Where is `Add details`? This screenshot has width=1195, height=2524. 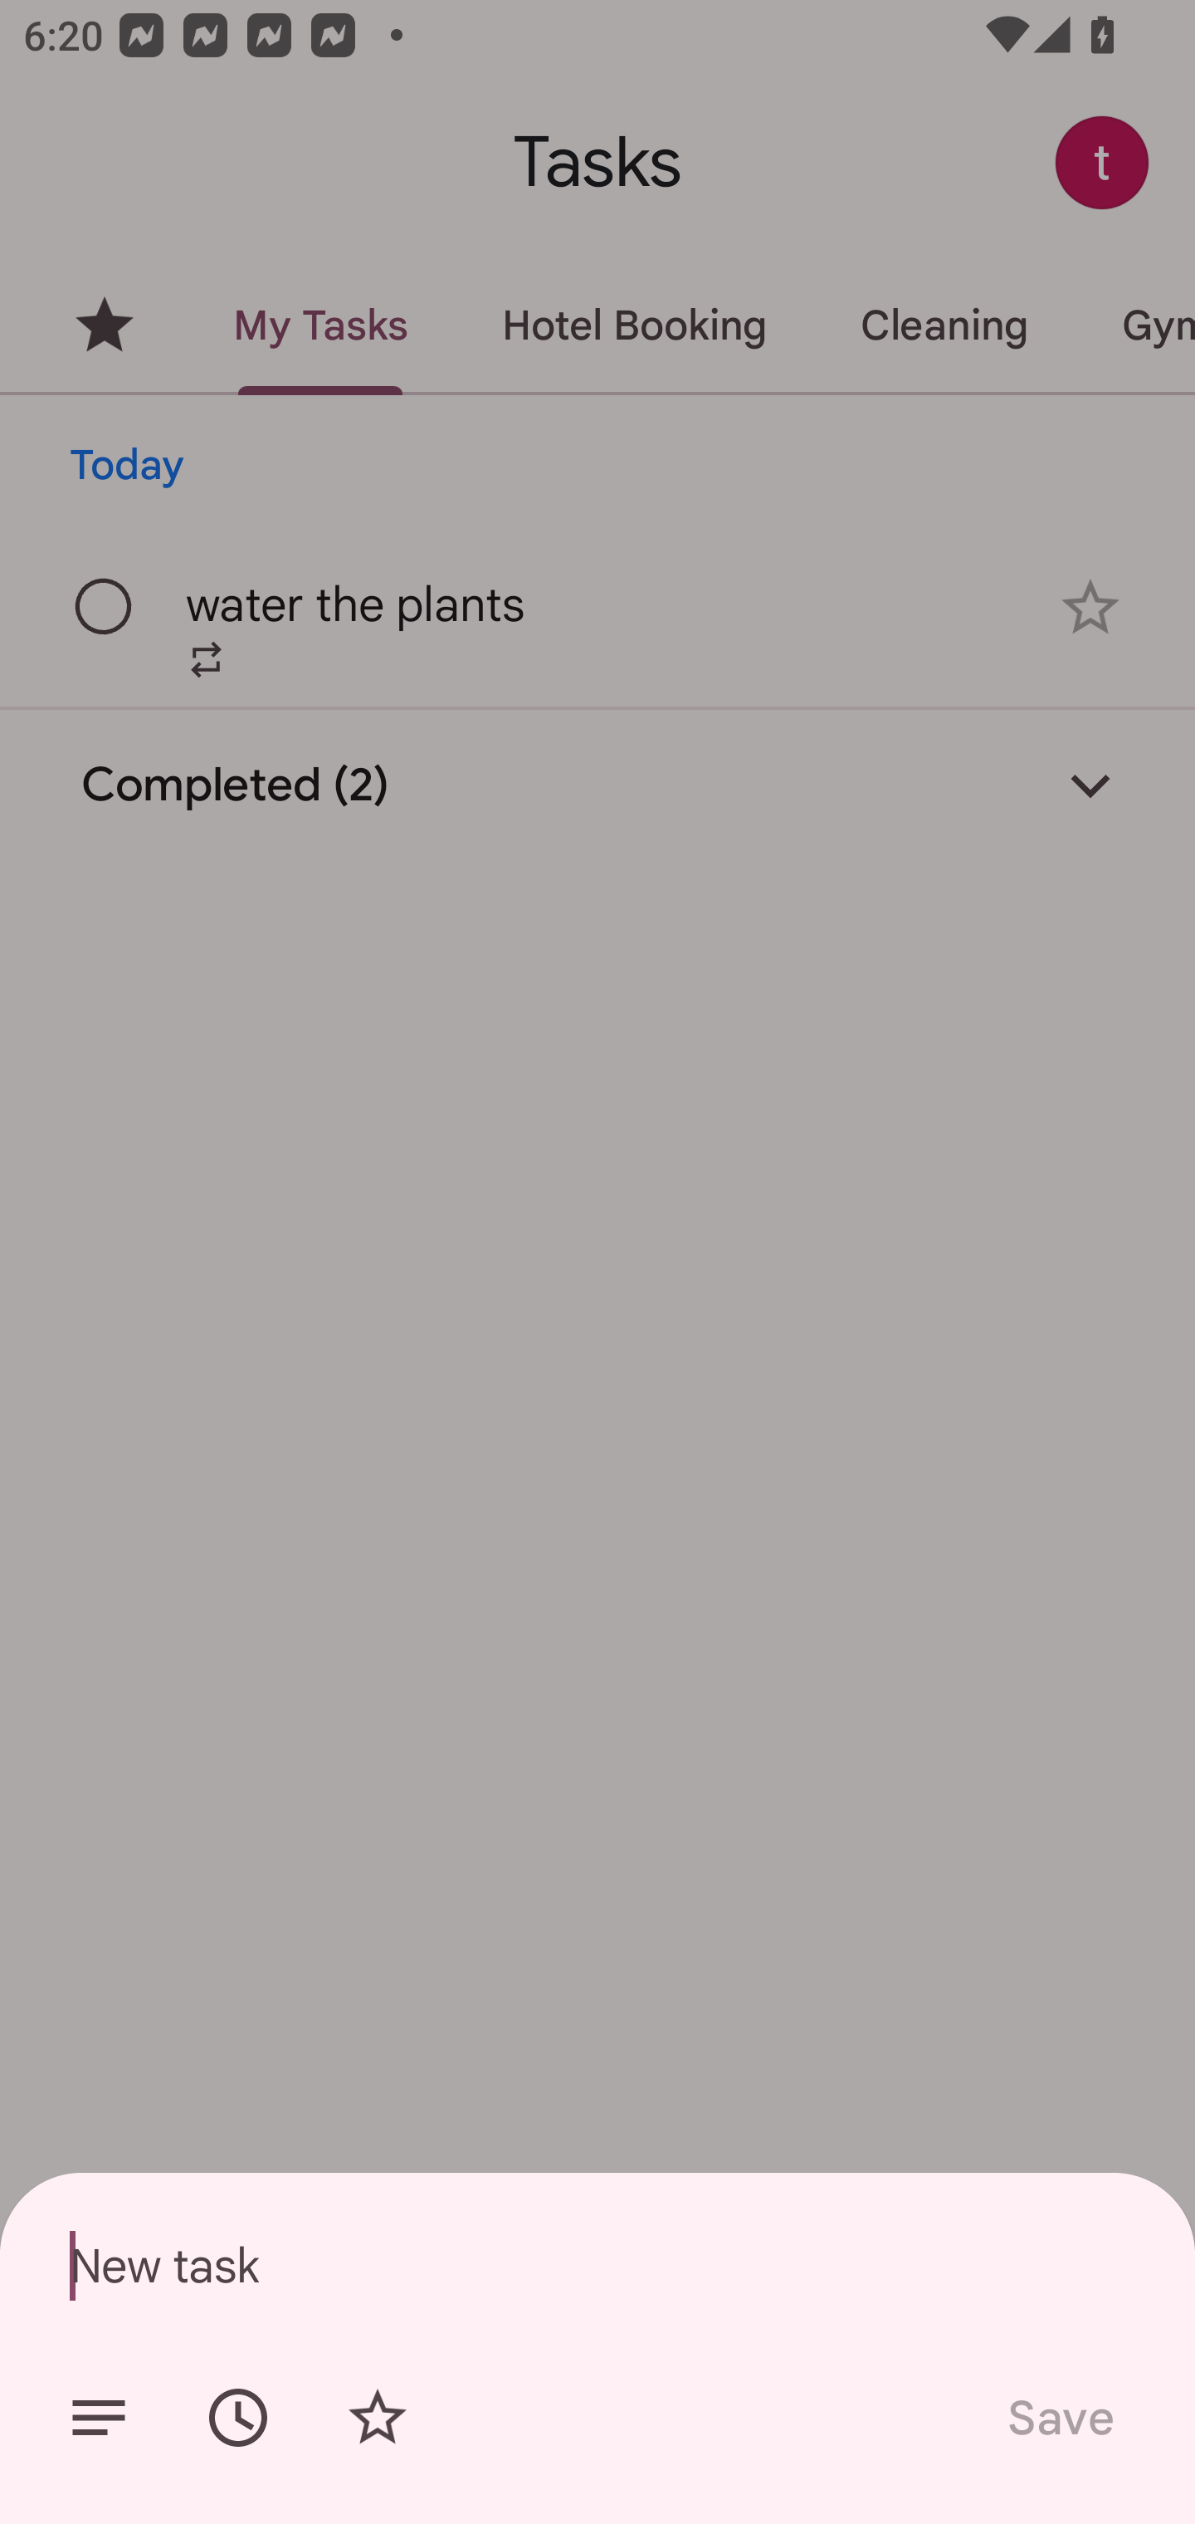
Add details is located at coordinates (98, 2418).